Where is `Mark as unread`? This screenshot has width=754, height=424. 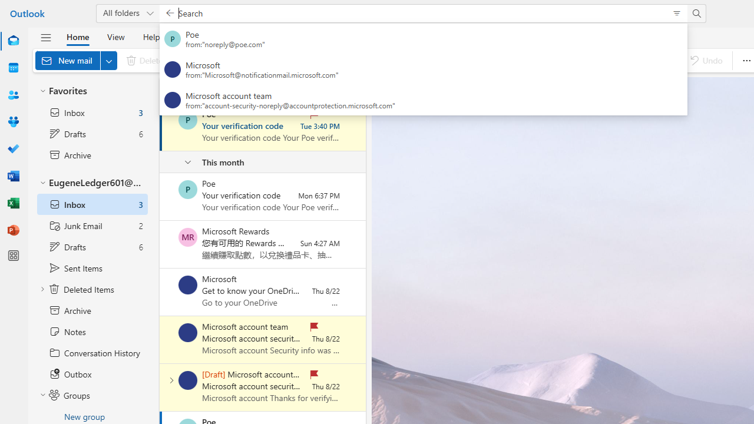 Mark as unread is located at coordinates (161, 387).